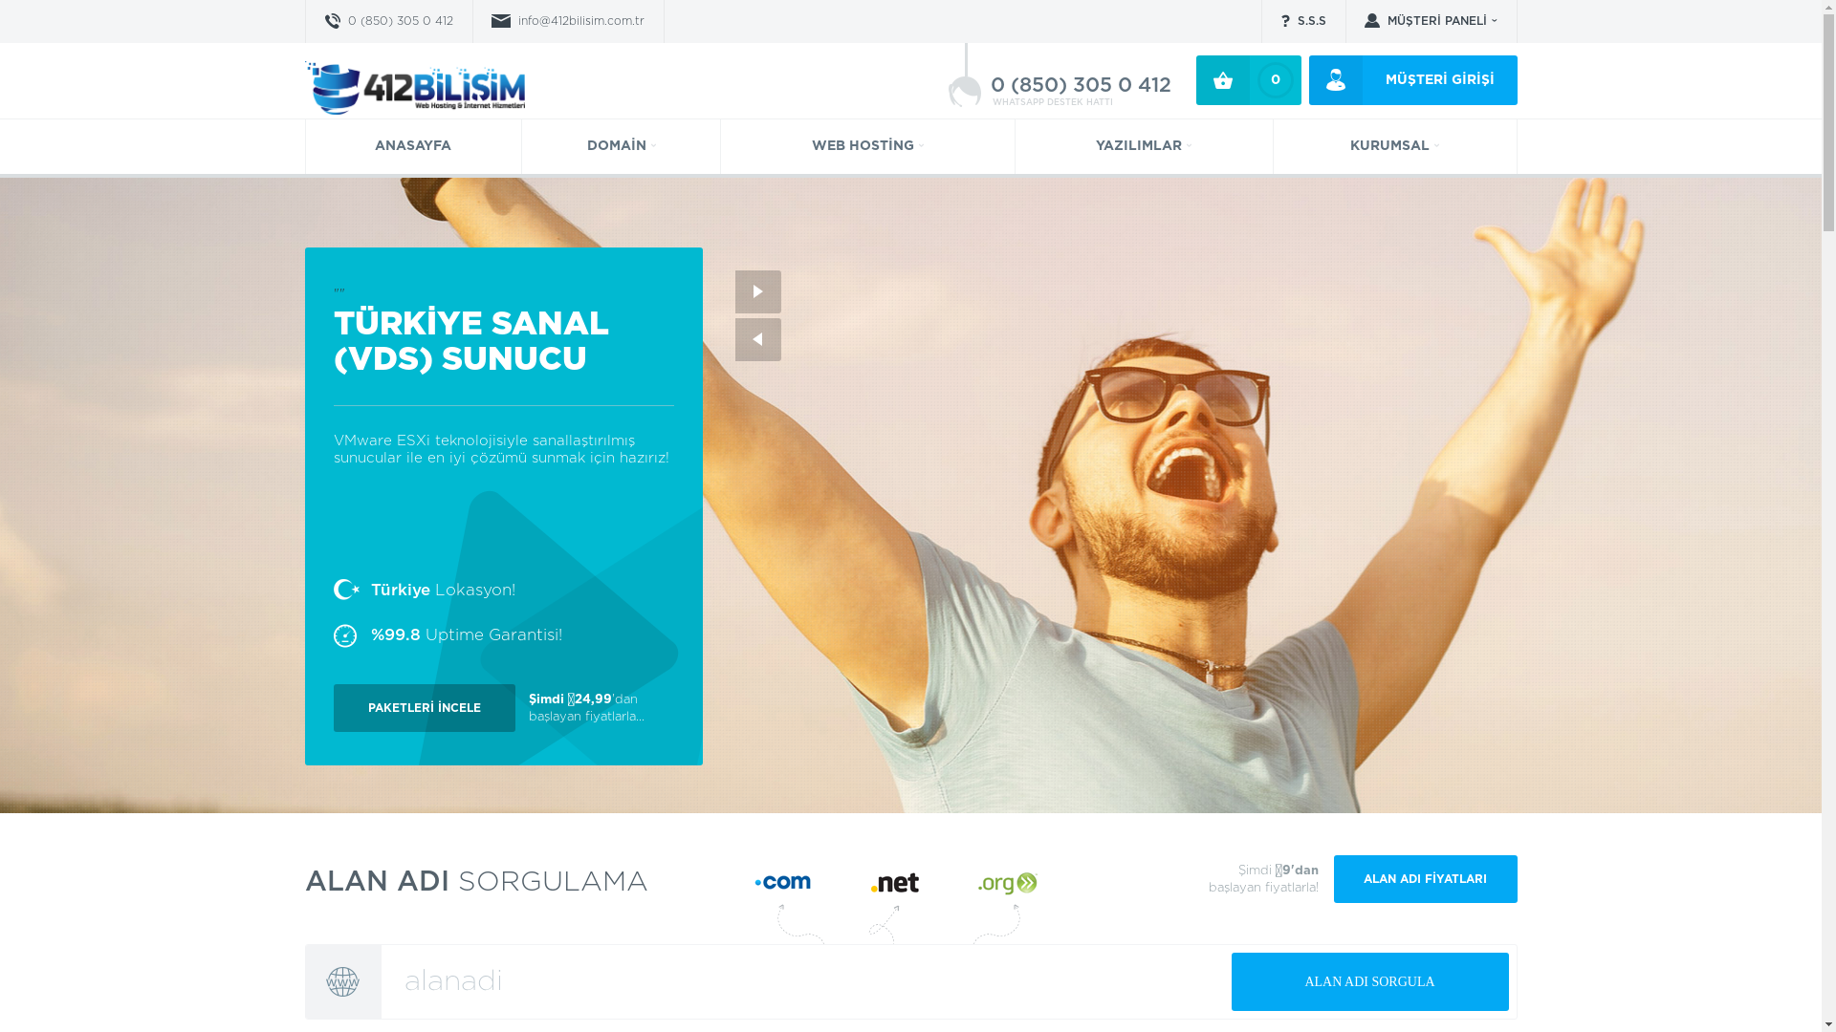 The width and height of the screenshot is (1836, 1032). What do you see at coordinates (1395, 147) in the screenshot?
I see `KURUMSAL` at bounding box center [1395, 147].